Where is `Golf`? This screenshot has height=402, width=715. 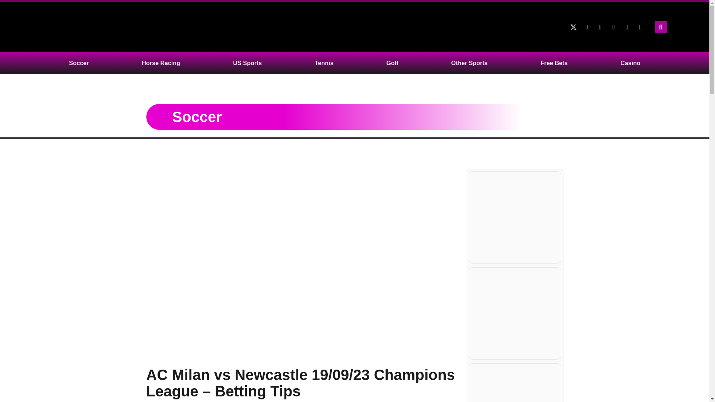 Golf is located at coordinates (393, 63).